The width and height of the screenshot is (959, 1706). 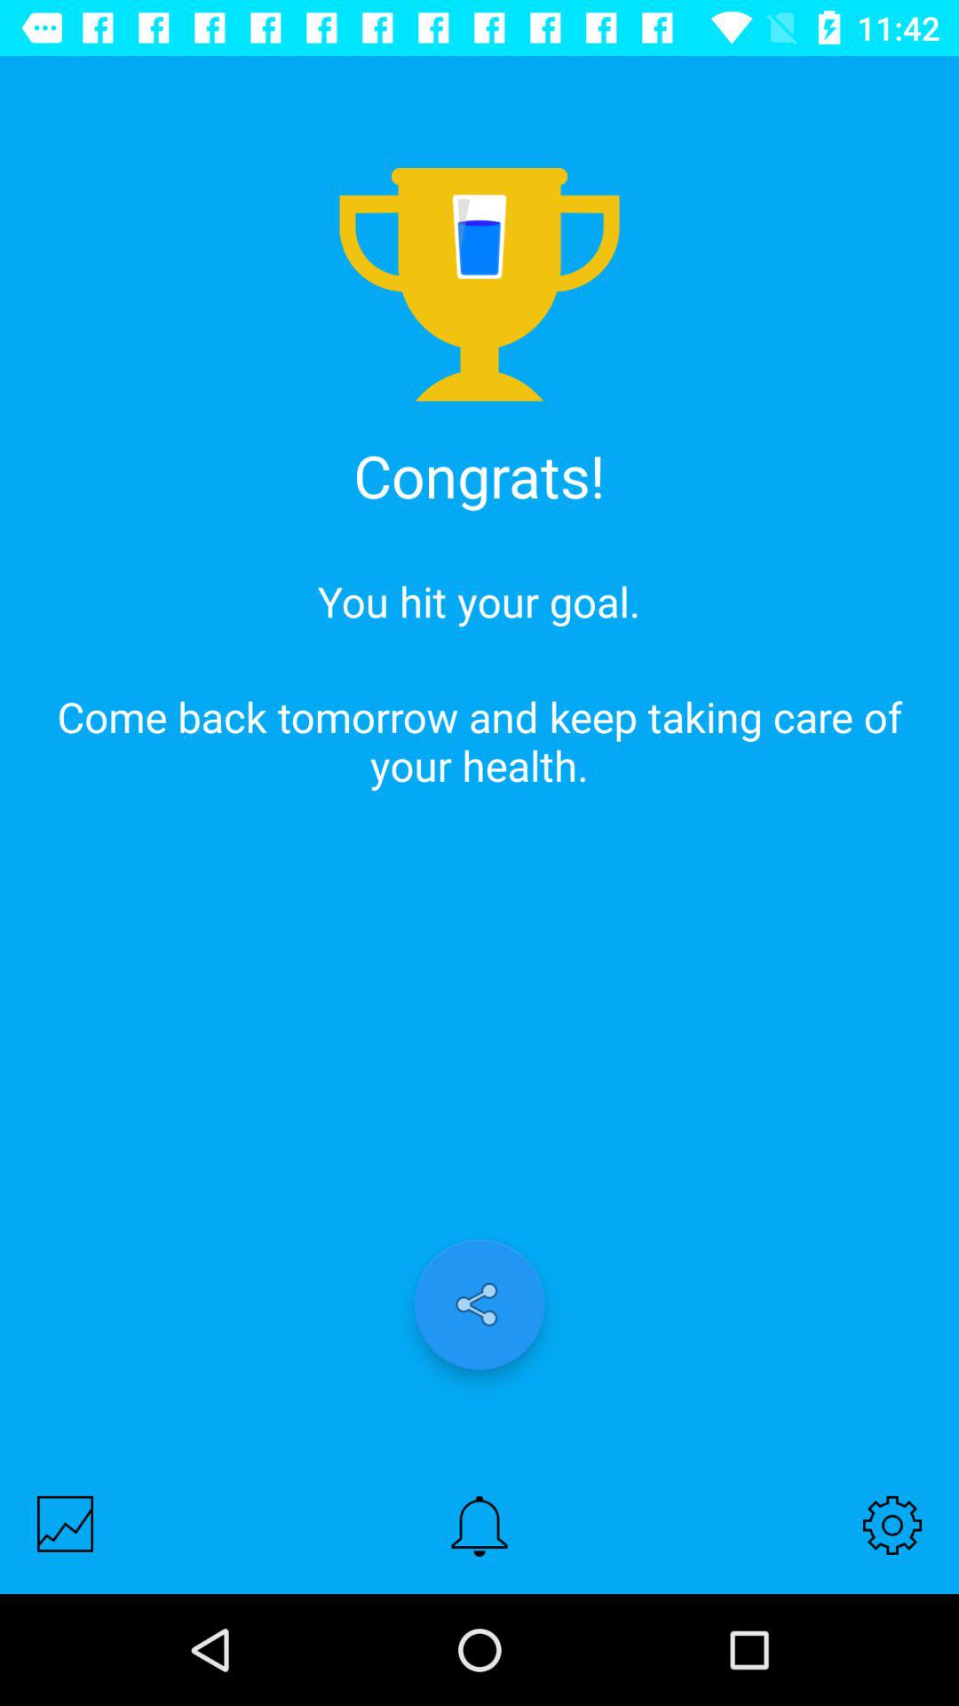 What do you see at coordinates (892, 1525) in the screenshot?
I see `settings button` at bounding box center [892, 1525].